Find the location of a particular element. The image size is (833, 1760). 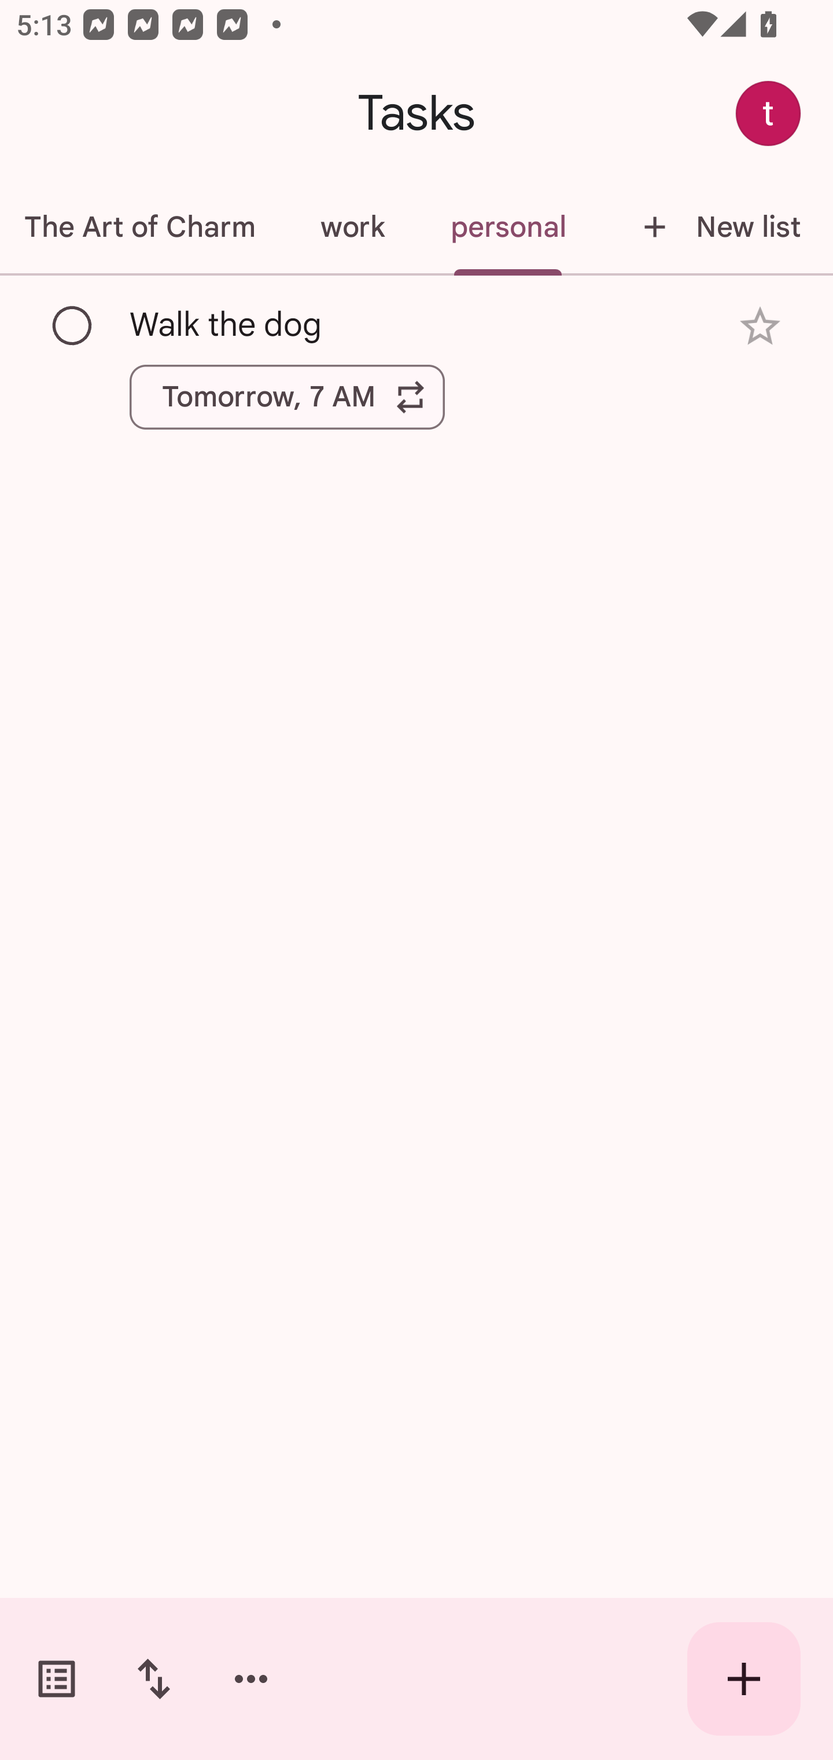

work is located at coordinates (352, 227).